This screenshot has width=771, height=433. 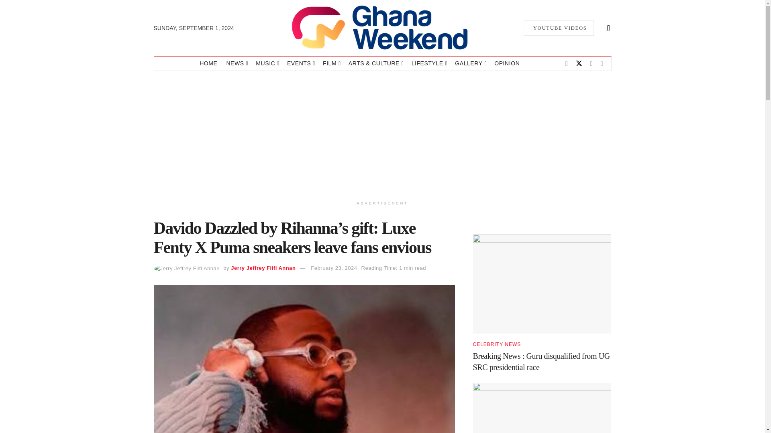 I want to click on LIFESTYLE, so click(x=429, y=63).